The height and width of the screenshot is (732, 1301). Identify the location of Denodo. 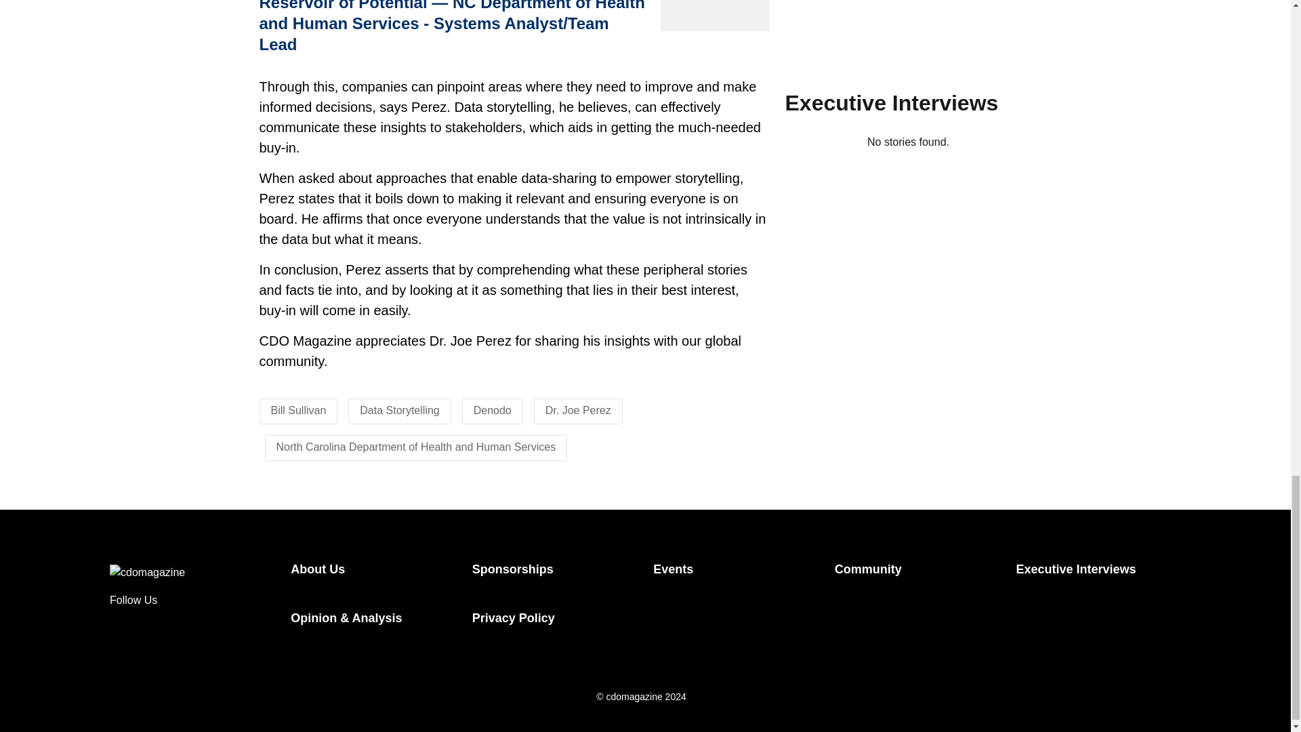
(492, 411).